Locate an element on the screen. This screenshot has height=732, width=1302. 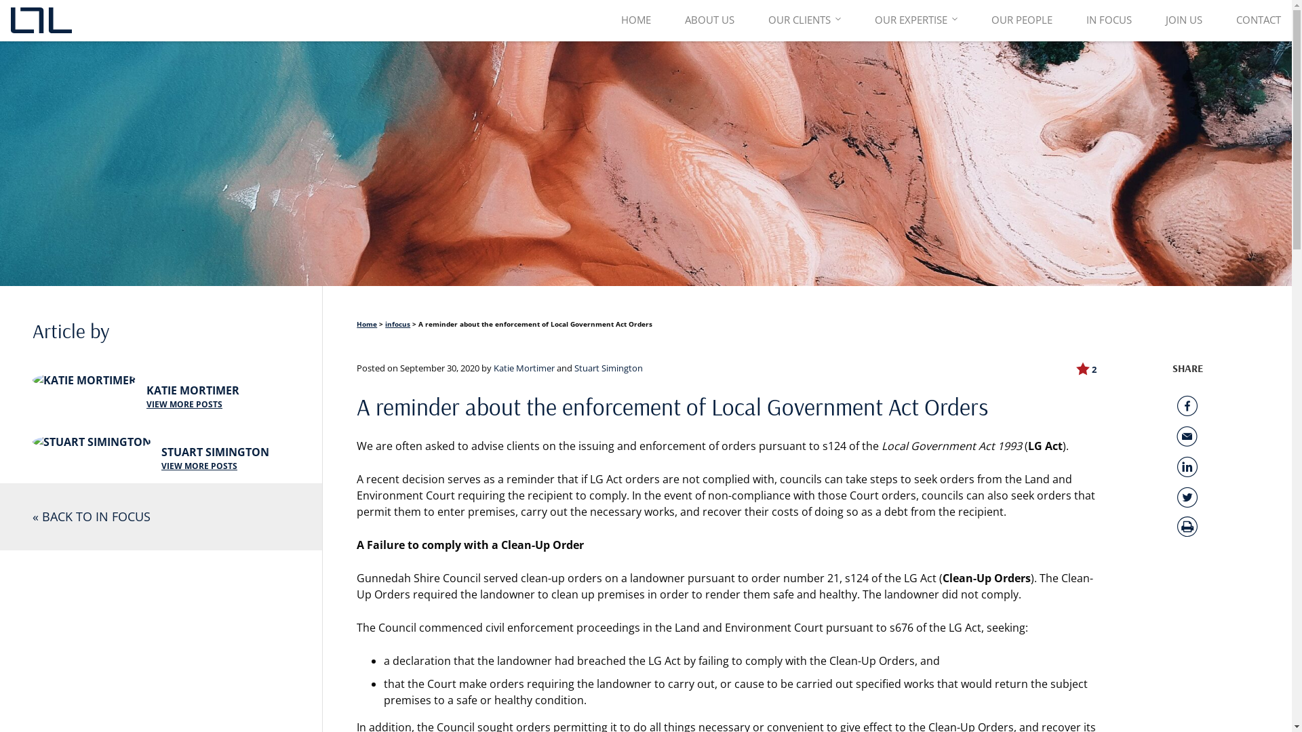
OUR PEOPLE is located at coordinates (1022, 20).